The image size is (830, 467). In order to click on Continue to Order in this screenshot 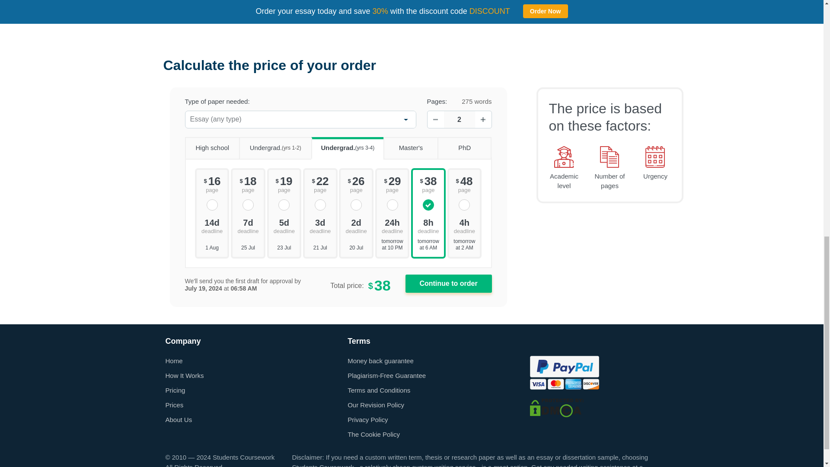, I will do `click(449, 284)`.